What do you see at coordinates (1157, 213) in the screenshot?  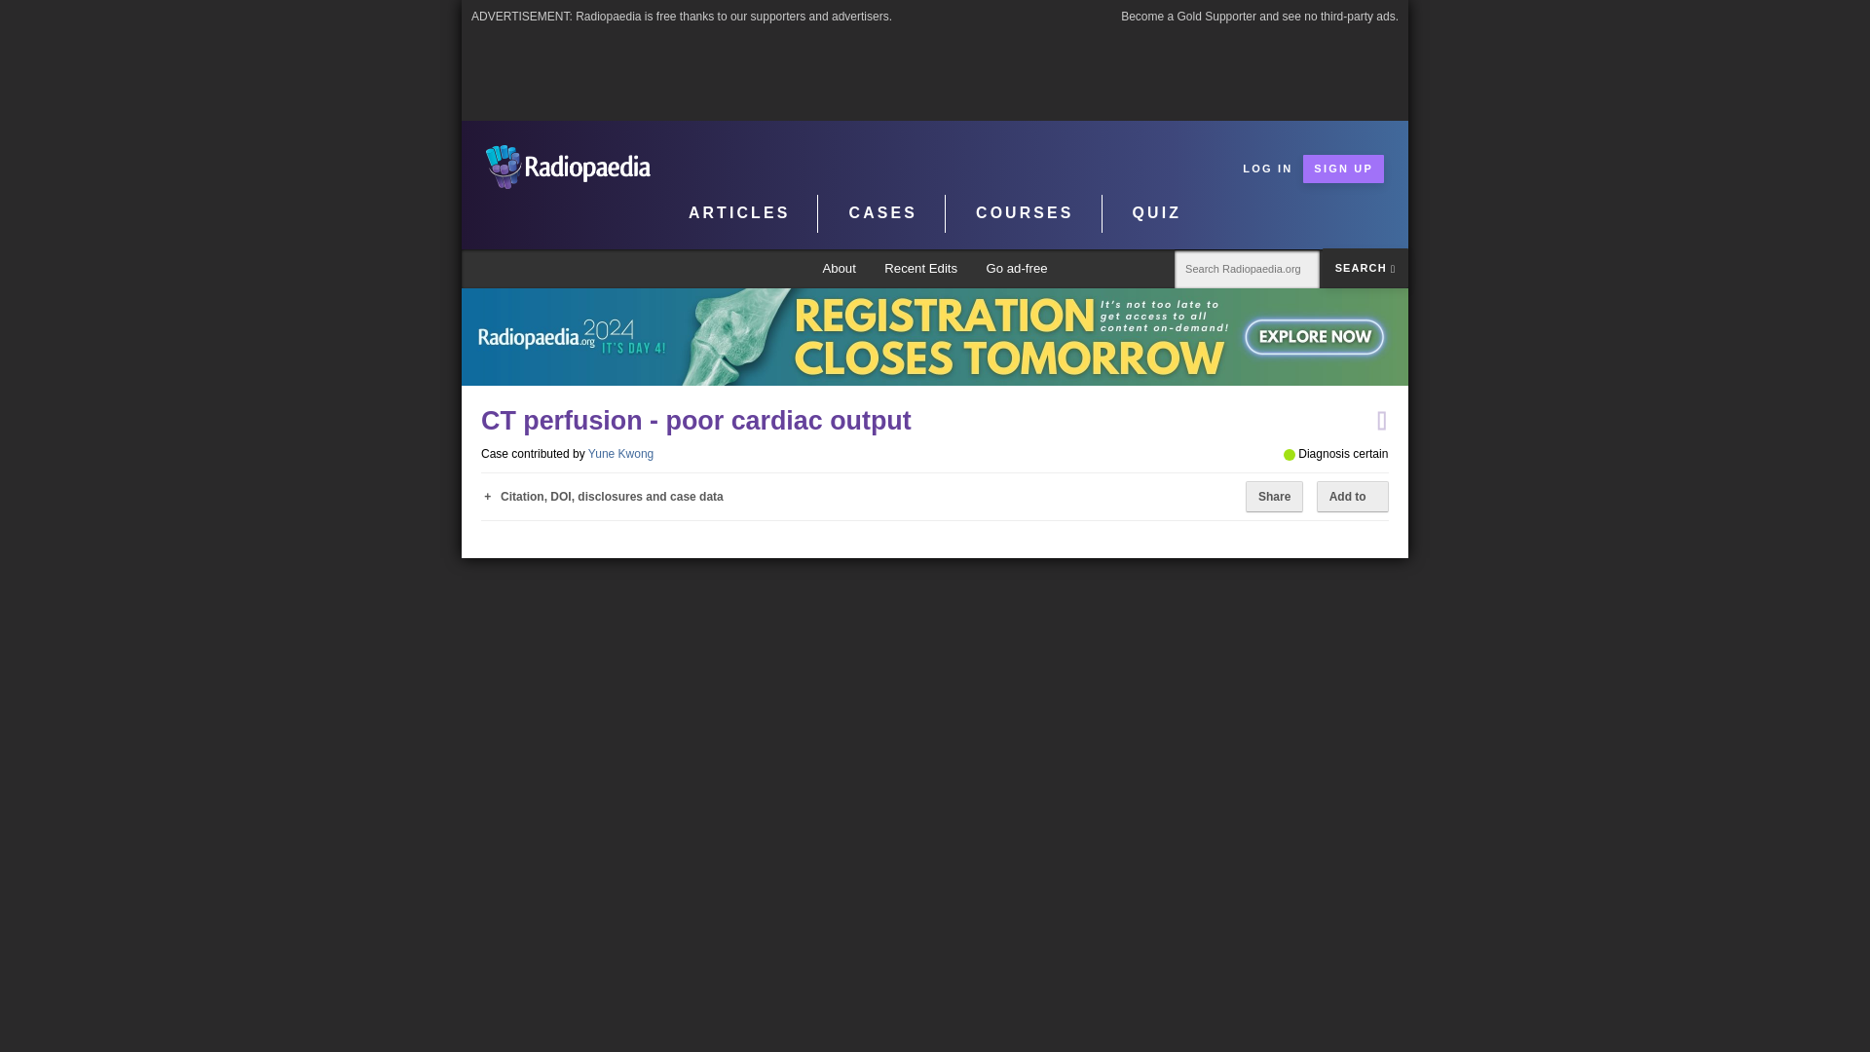 I see `QUIZ` at bounding box center [1157, 213].